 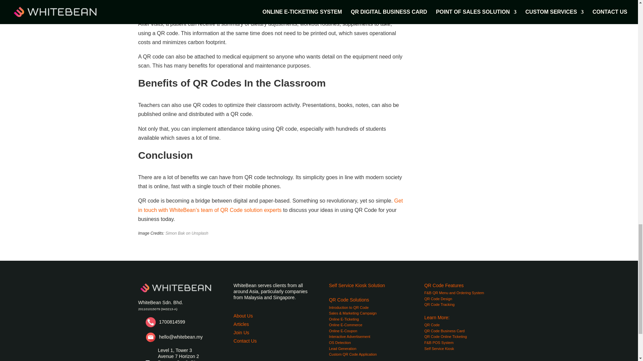 What do you see at coordinates (245, 341) in the screenshot?
I see `Contact Us` at bounding box center [245, 341].